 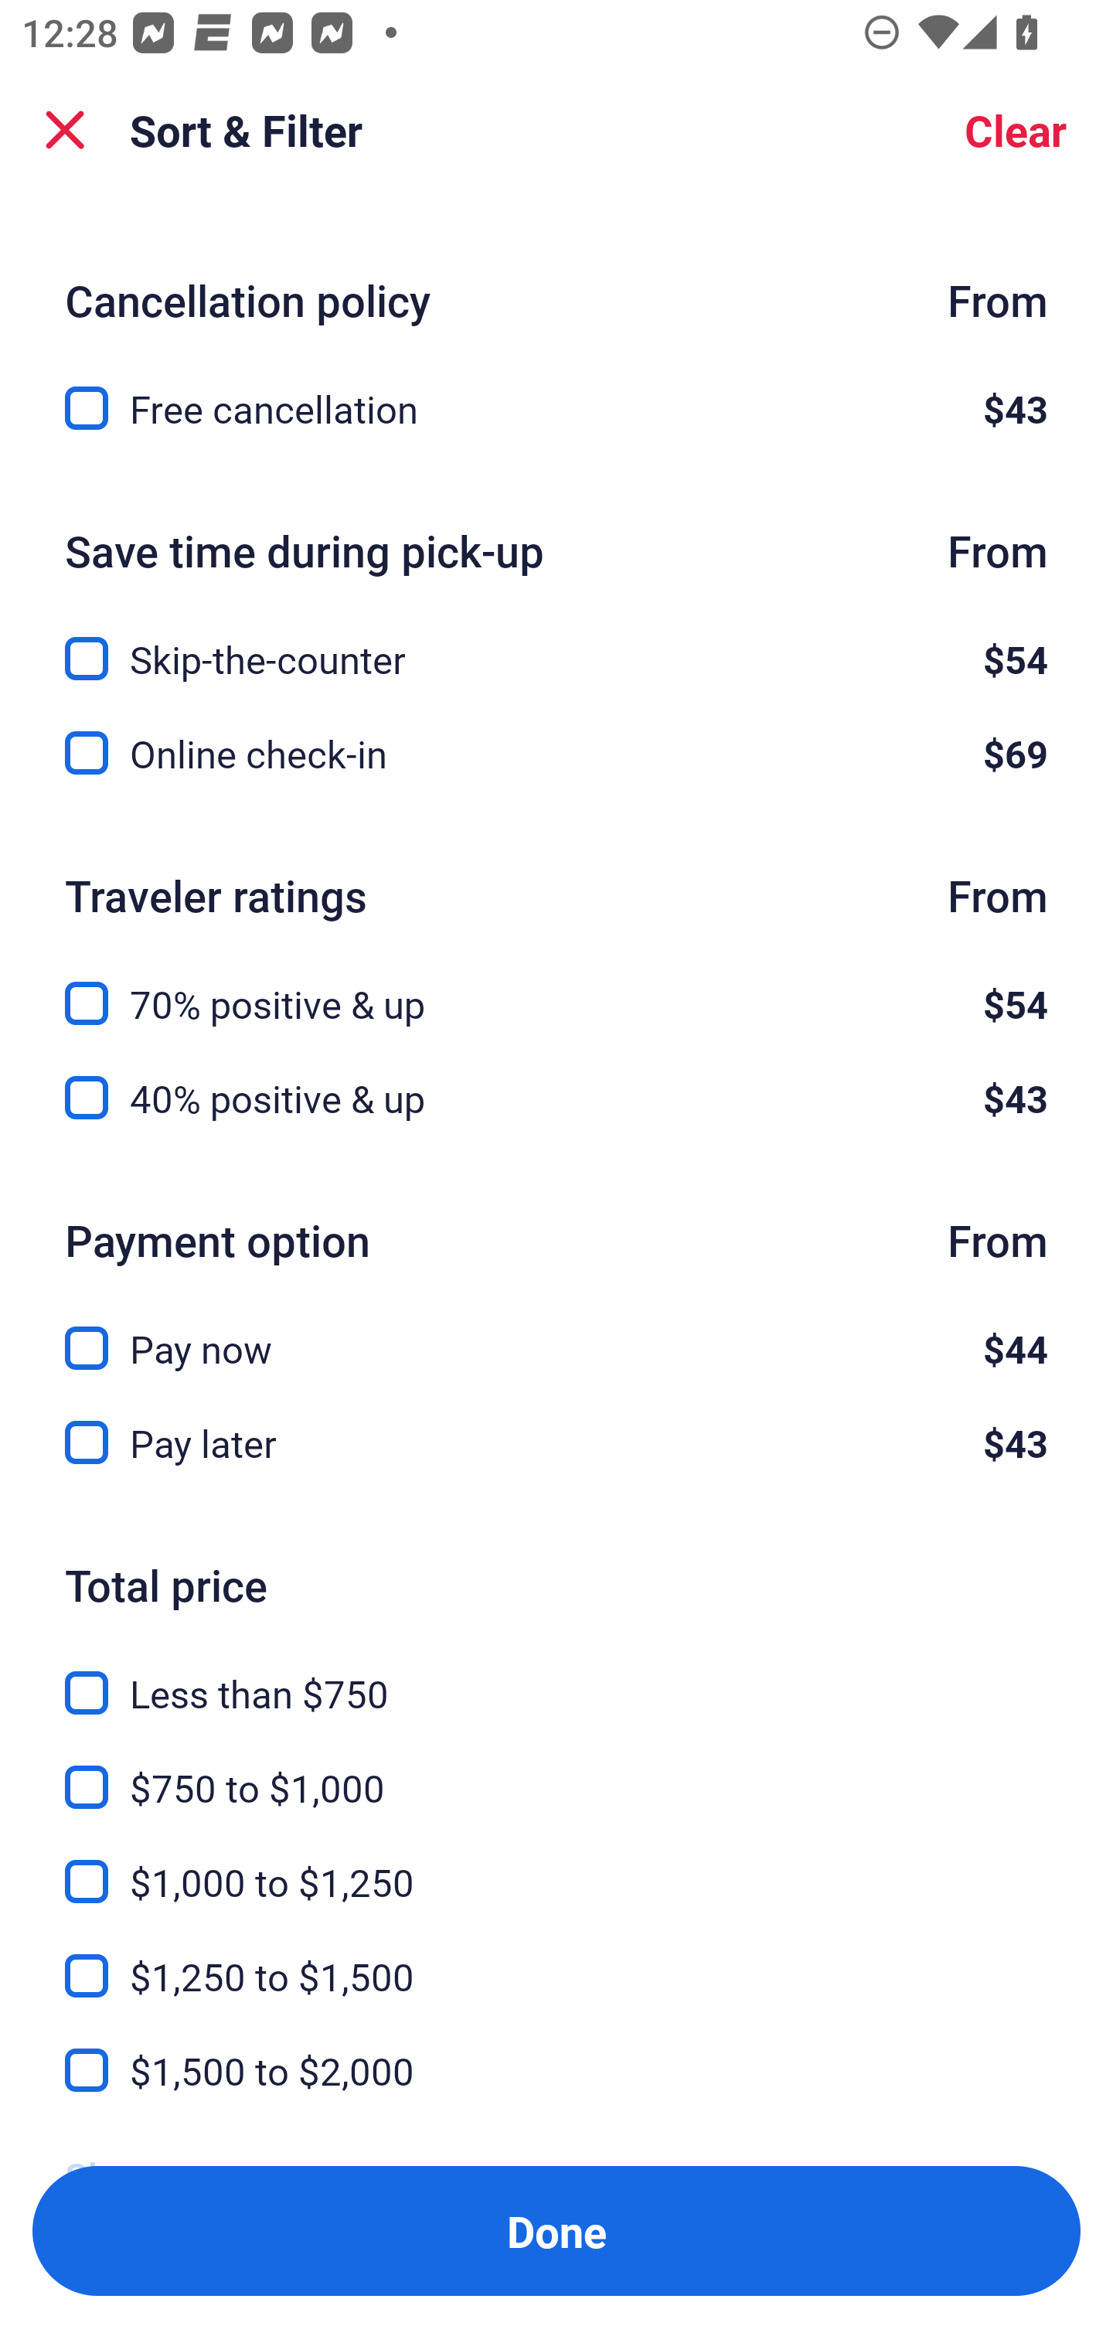 I want to click on Online check-in, $69 Online check-in $69, so click(x=556, y=753).